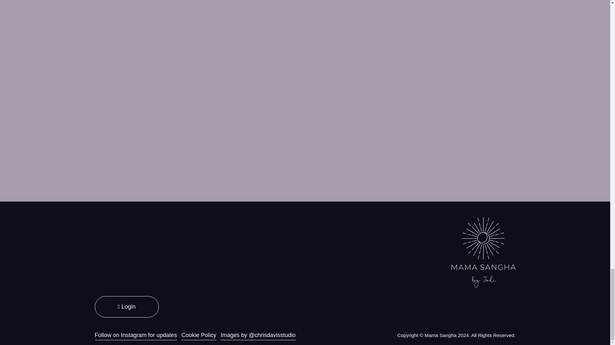  Describe the element at coordinates (199, 335) in the screenshot. I see `Cookie Policy` at that location.